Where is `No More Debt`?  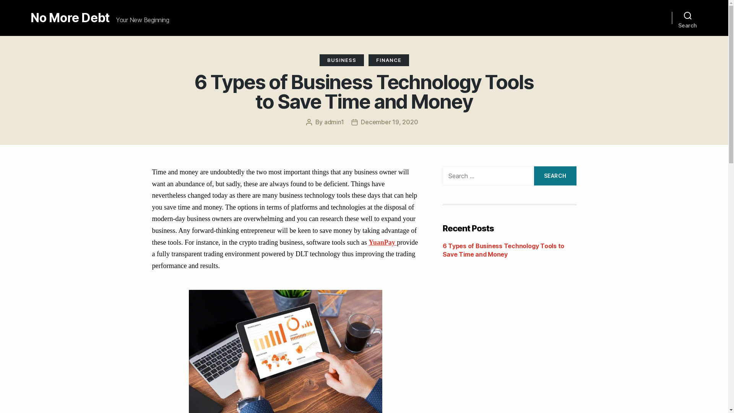 No More Debt is located at coordinates (70, 18).